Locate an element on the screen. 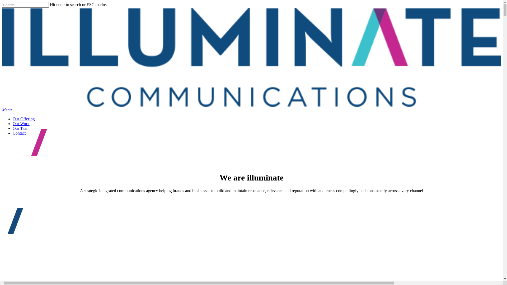 This screenshot has height=285, width=507. Our Team is located at coordinates (21, 128).